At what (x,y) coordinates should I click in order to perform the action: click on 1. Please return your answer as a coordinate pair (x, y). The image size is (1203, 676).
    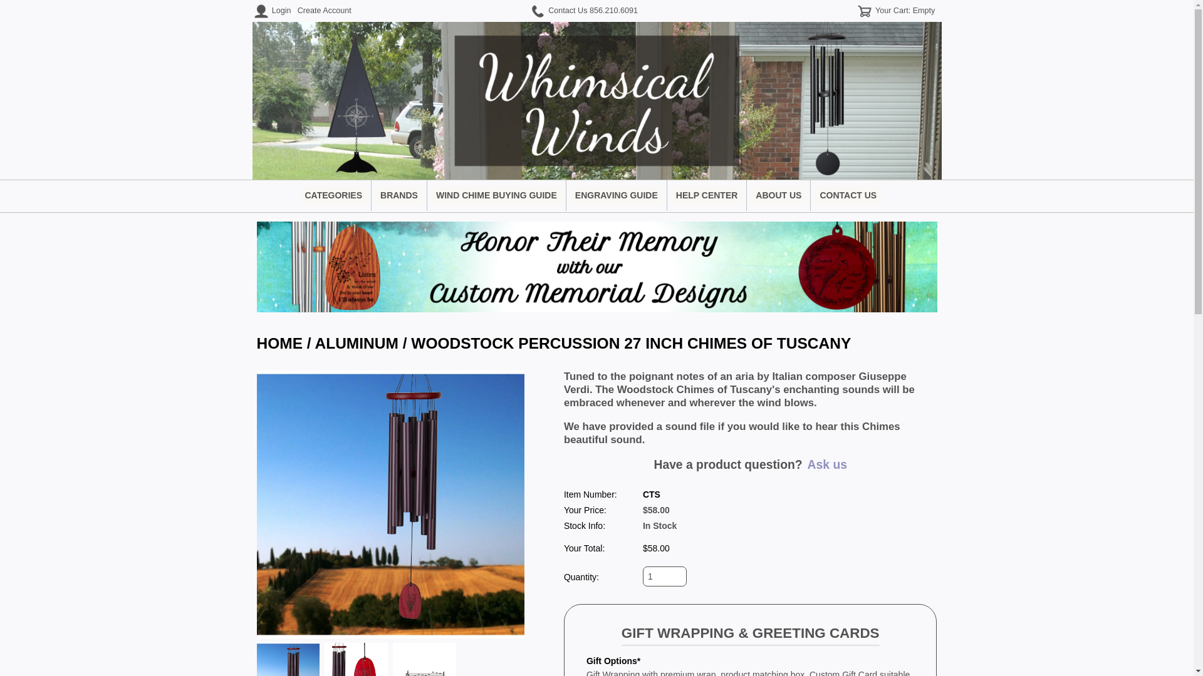
    Looking at the image, I should click on (664, 576).